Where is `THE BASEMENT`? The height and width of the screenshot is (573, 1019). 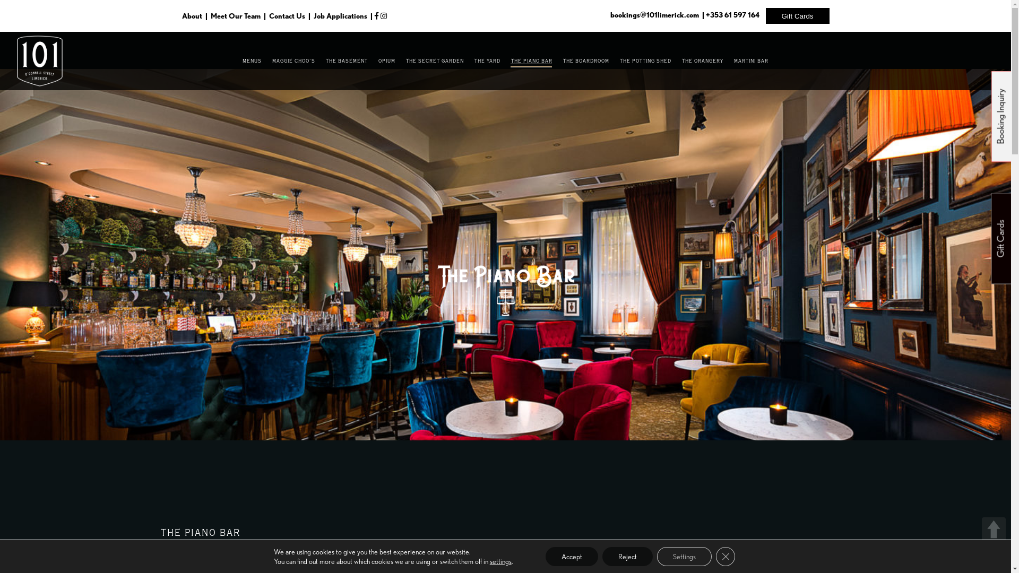 THE BASEMENT is located at coordinates (347, 61).